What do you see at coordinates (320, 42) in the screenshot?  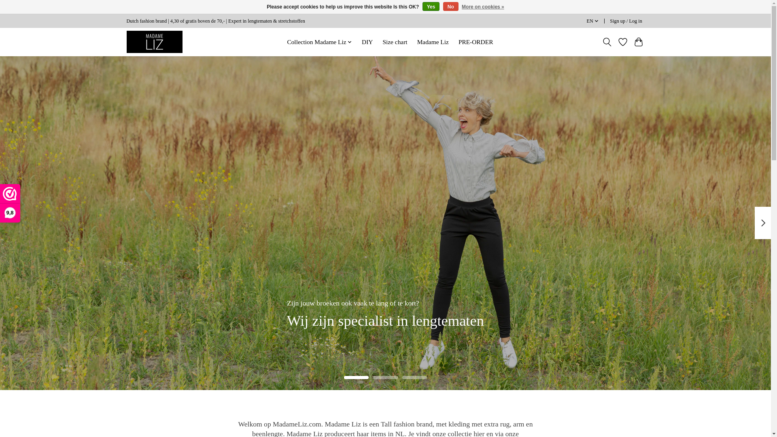 I see `Collection Madame Liz` at bounding box center [320, 42].